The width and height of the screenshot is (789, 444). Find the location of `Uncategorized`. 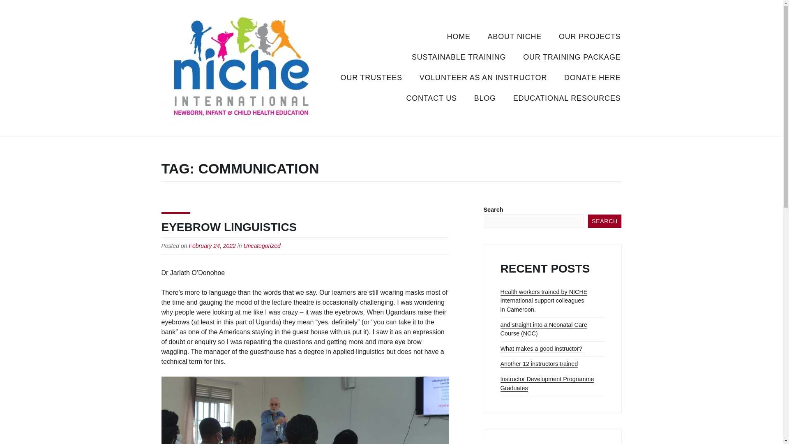

Uncategorized is located at coordinates (262, 246).